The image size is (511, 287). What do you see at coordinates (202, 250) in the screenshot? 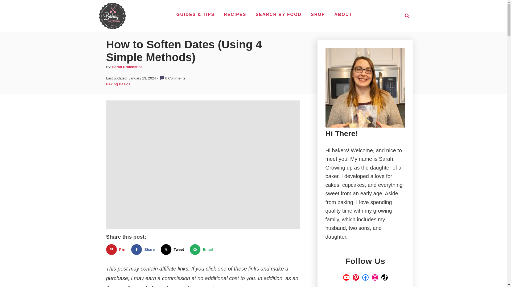
I see `Send over email` at bounding box center [202, 250].